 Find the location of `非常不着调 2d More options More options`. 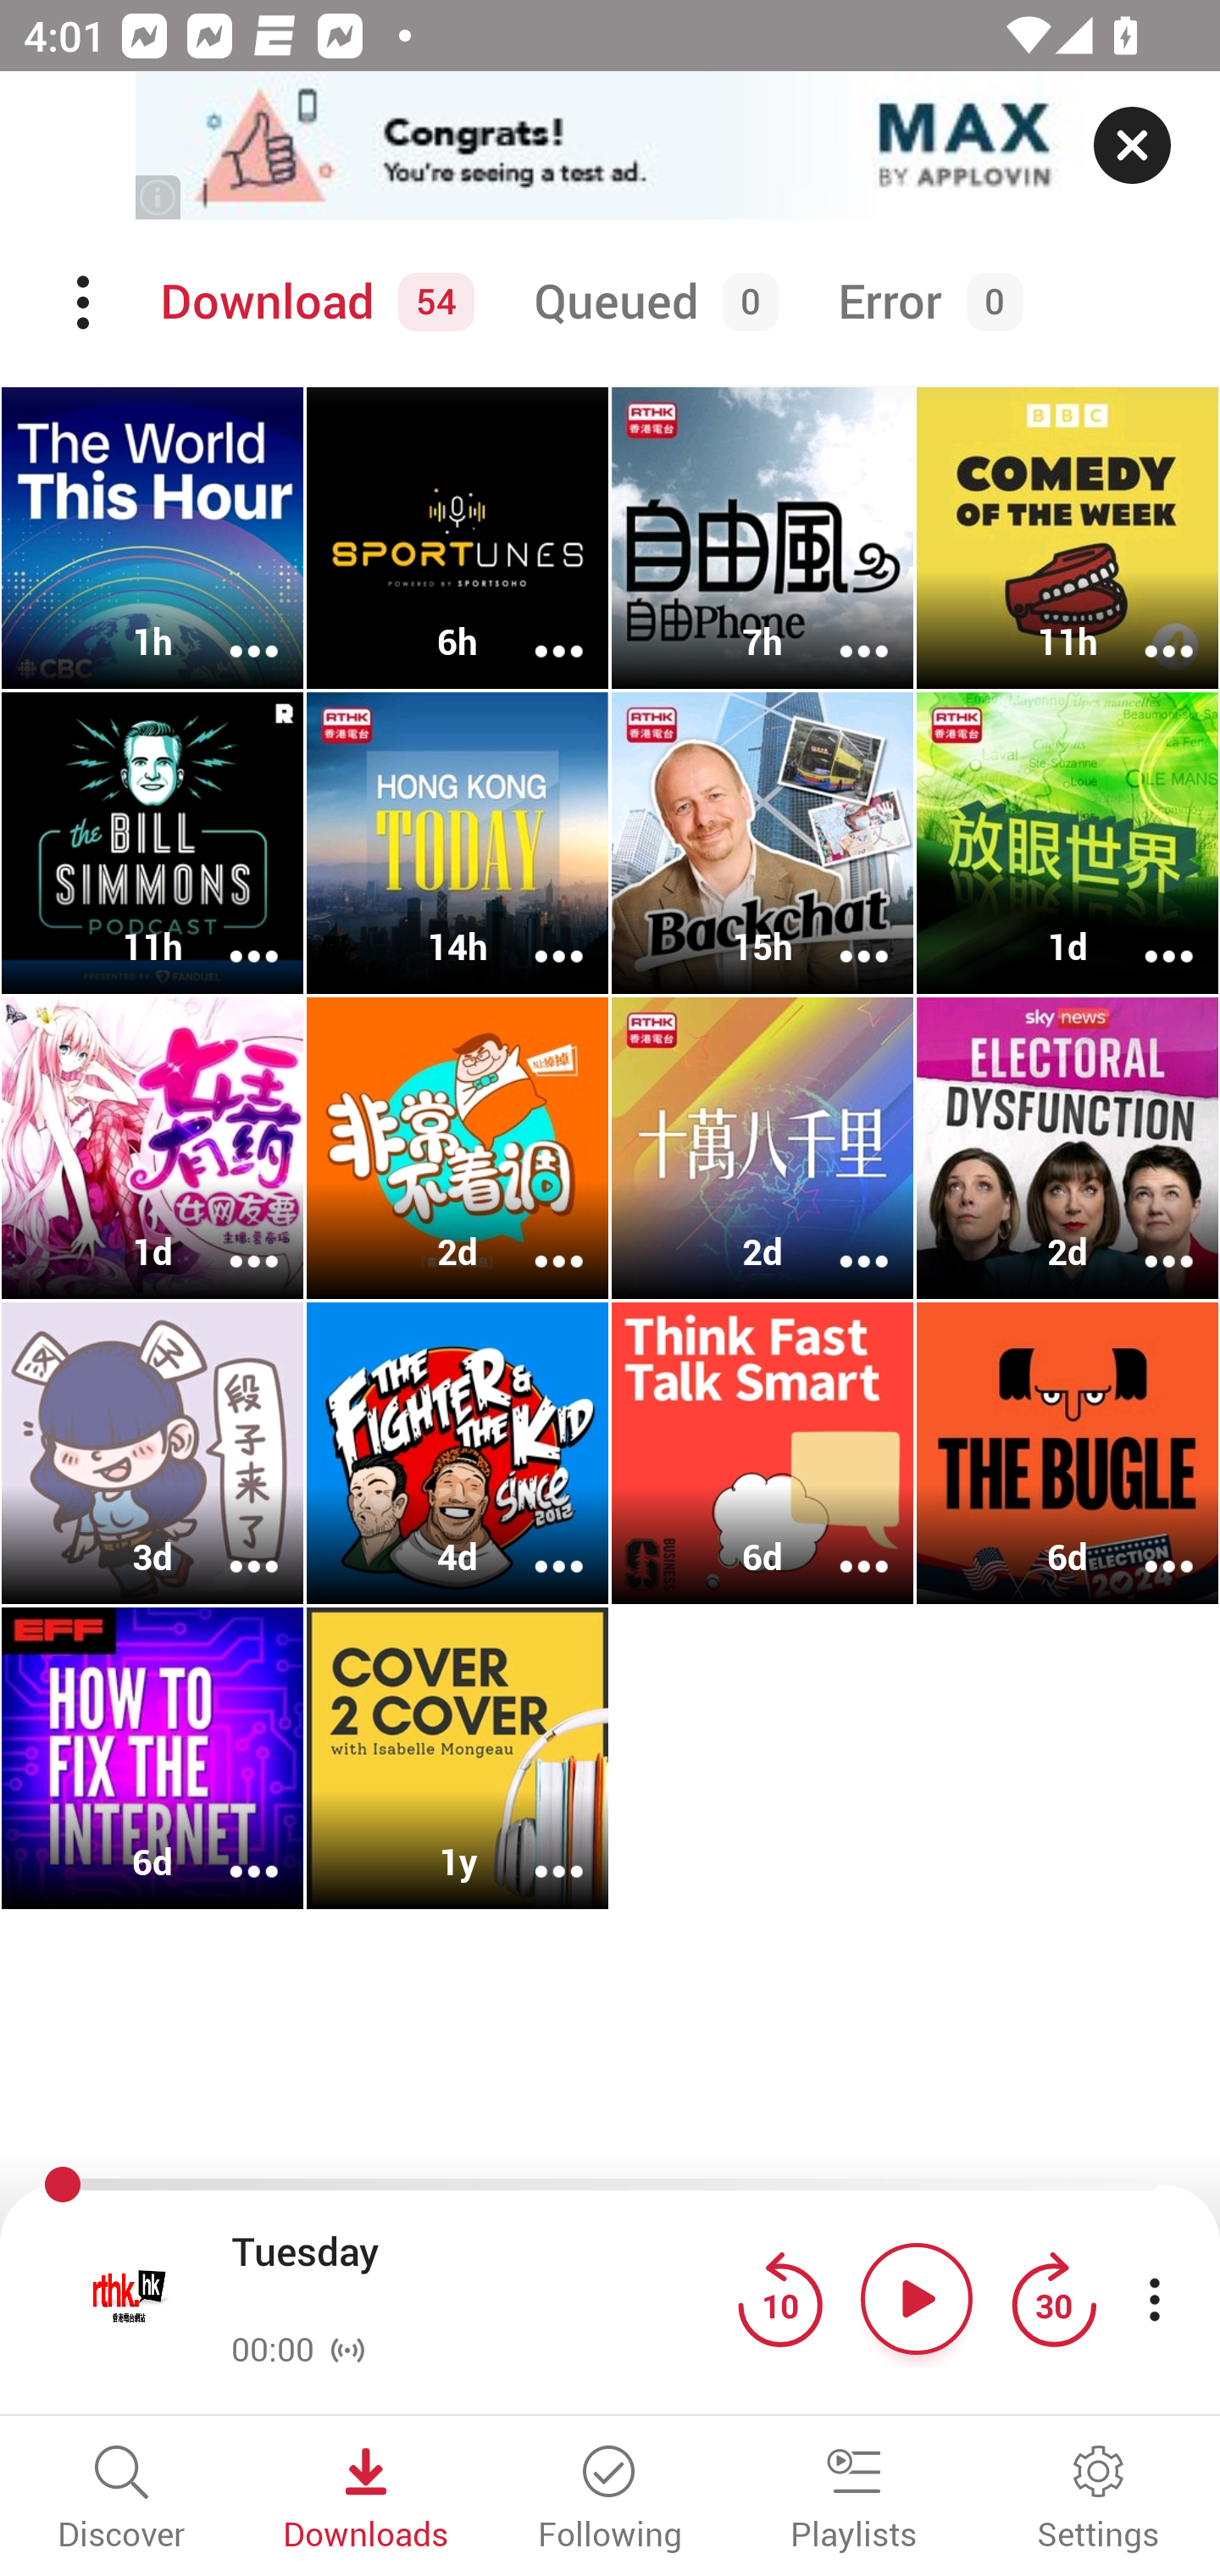

非常不着调 2d More options More options is located at coordinates (457, 1149).